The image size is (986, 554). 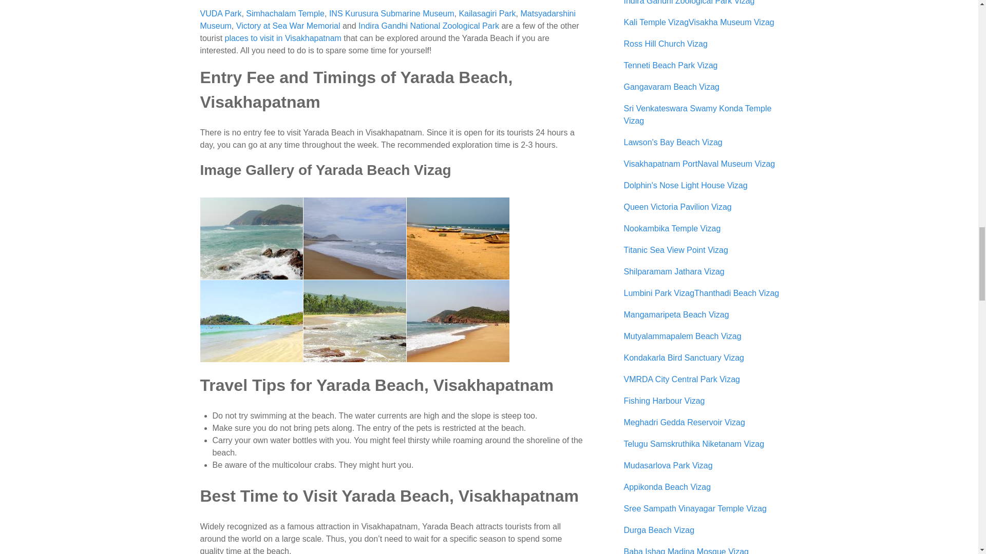 What do you see at coordinates (288, 26) in the screenshot?
I see `Victory at Sea War Memorial` at bounding box center [288, 26].